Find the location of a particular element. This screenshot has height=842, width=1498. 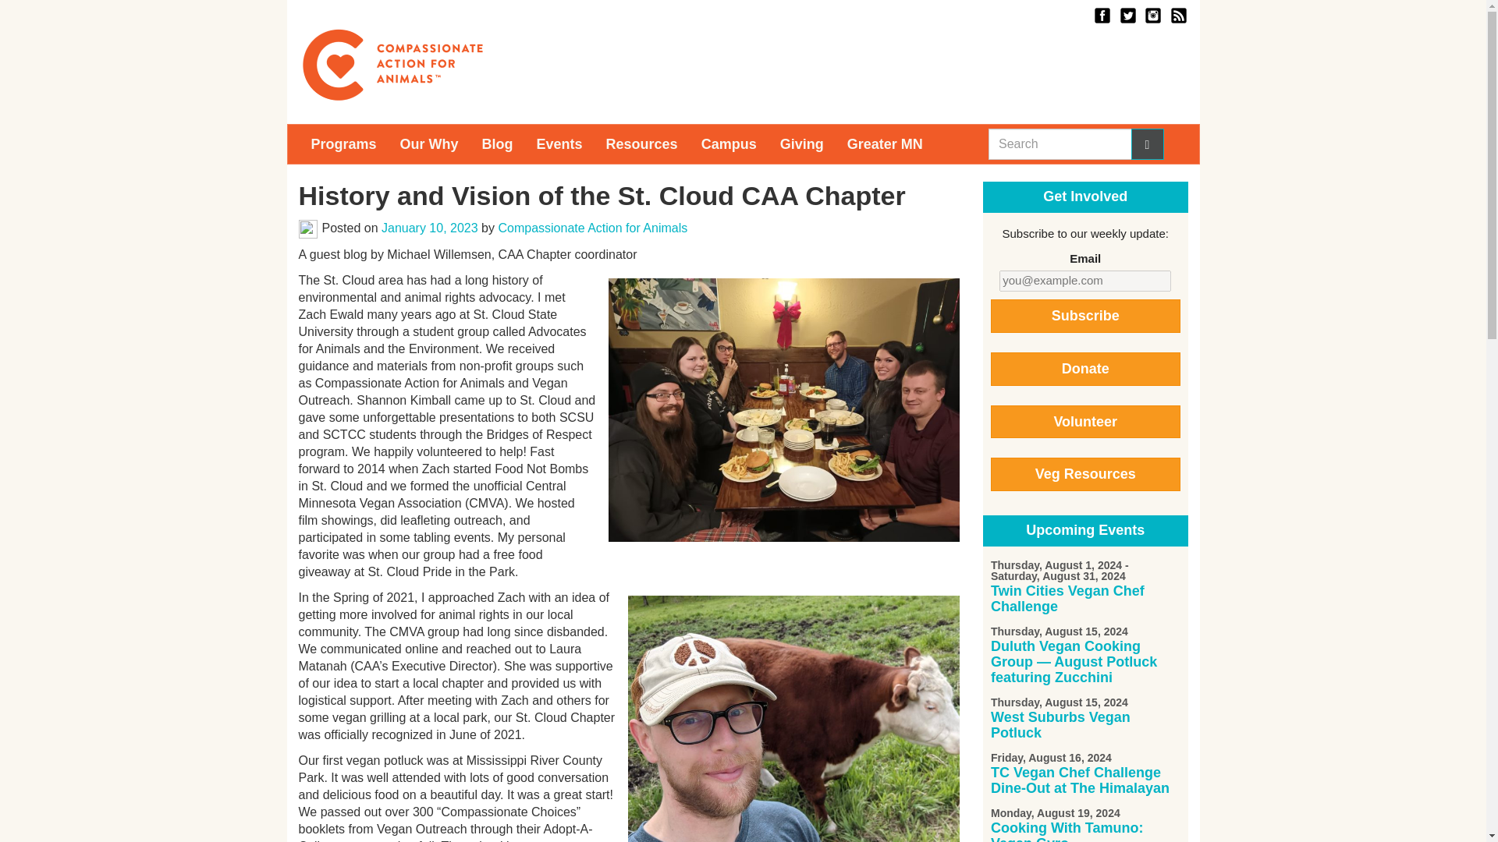

Follow us on Twitter is located at coordinates (1127, 14).